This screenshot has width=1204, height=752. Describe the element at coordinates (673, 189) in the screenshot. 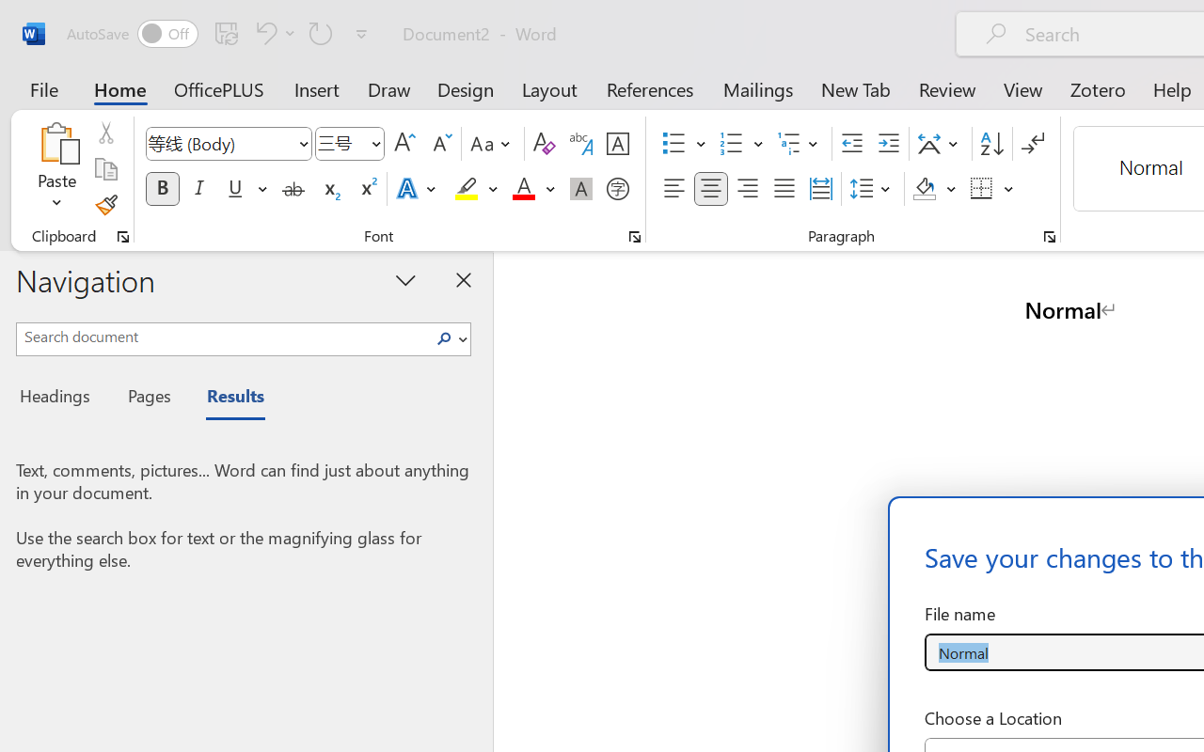

I see `Align Left` at that location.